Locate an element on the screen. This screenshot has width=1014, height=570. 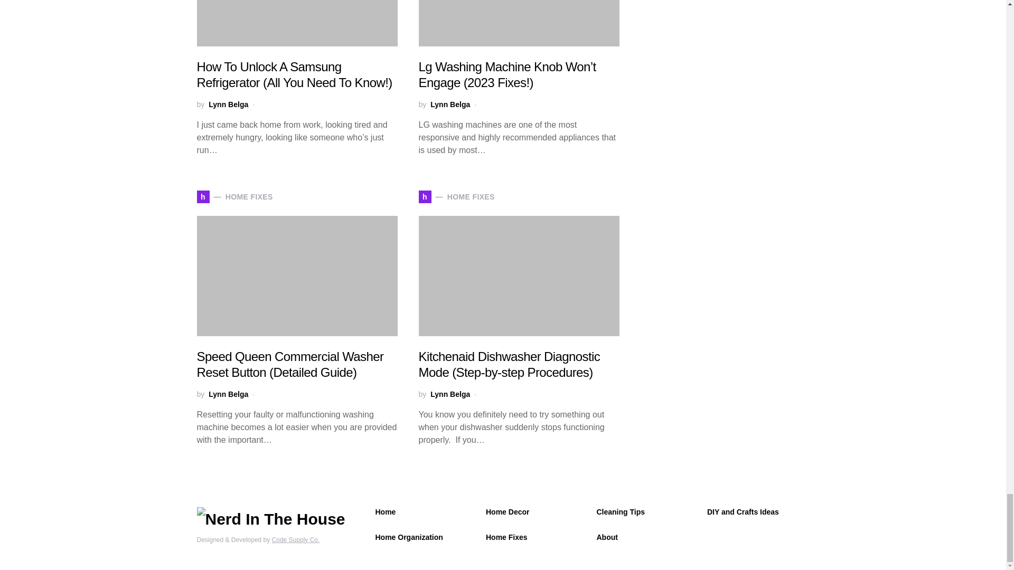
View all posts by Lynn Belga is located at coordinates (228, 394).